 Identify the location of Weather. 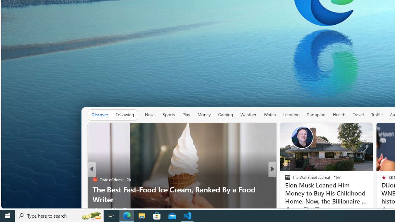
(248, 115).